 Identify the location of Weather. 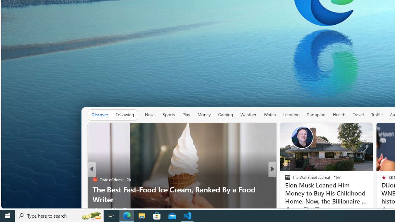
(248, 115).